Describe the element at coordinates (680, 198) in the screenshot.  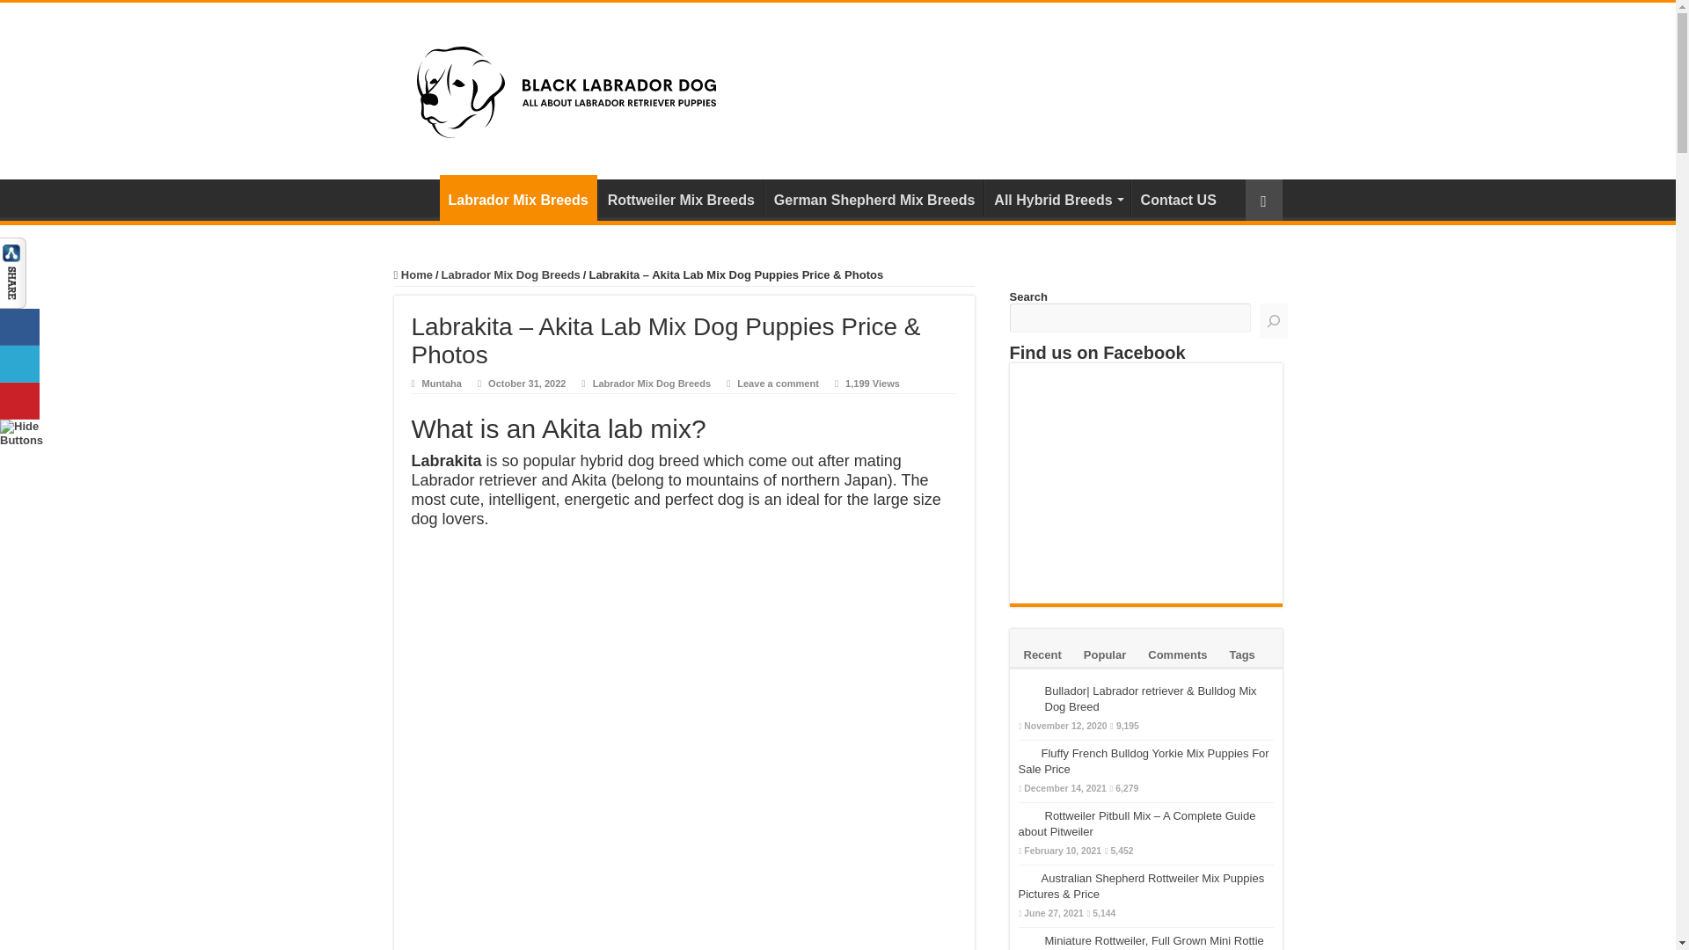
I see `Rottweiler Mix Breeds` at that location.